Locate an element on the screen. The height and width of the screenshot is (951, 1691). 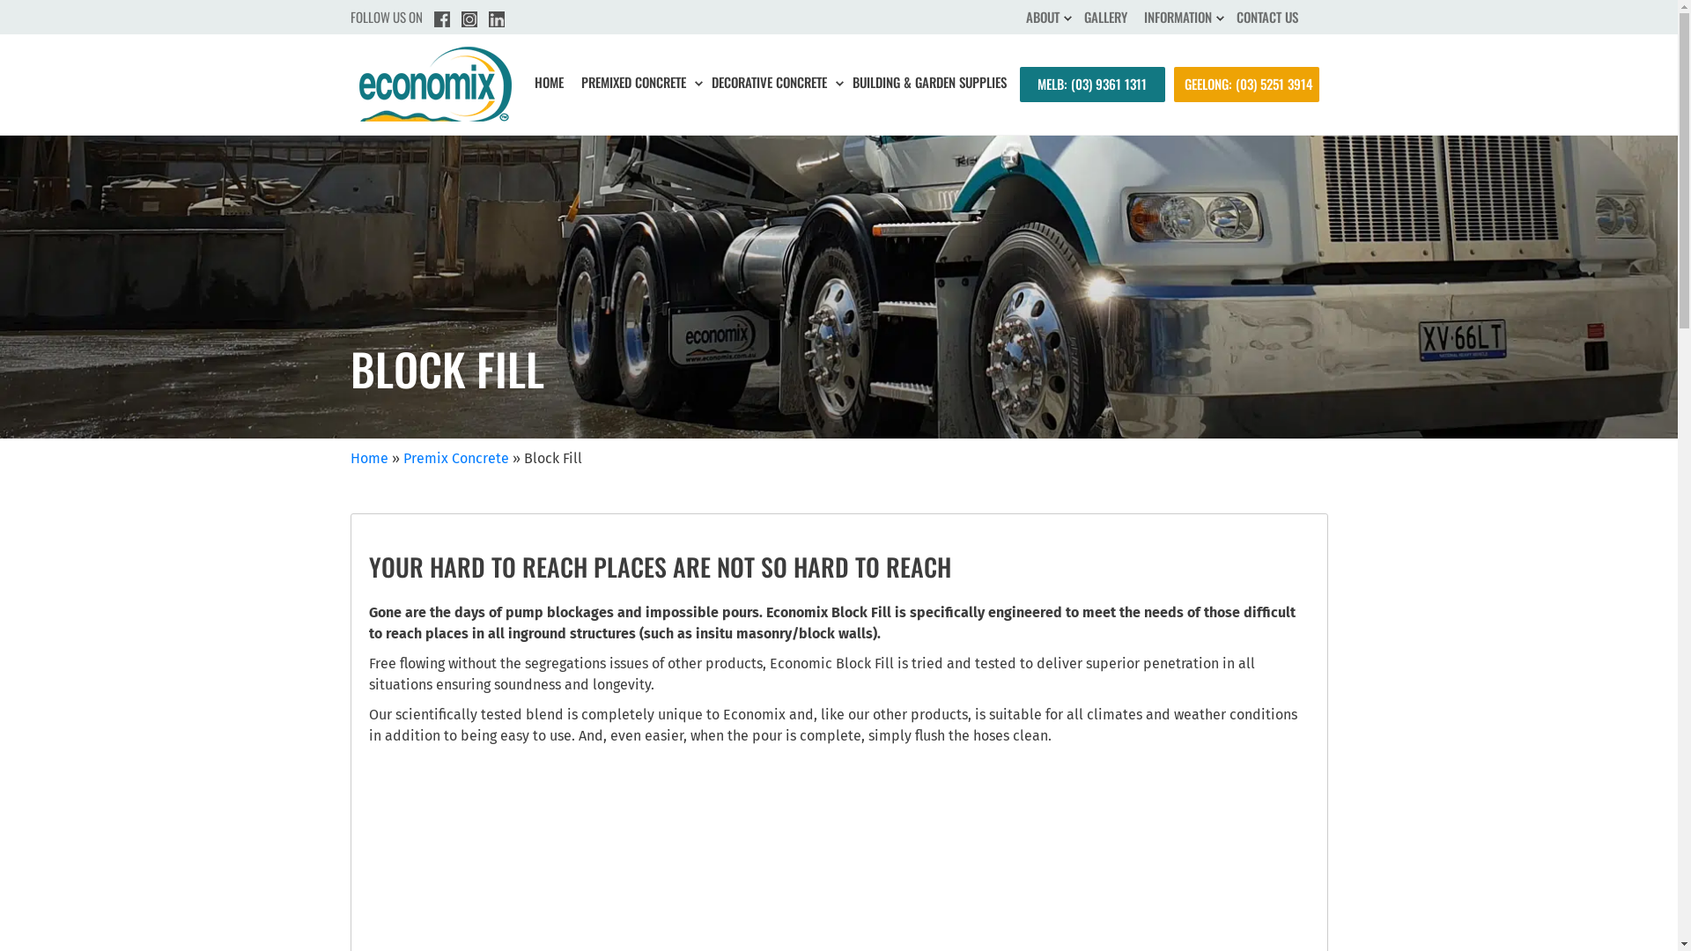
GEELONG: (03) 5251 3914 is located at coordinates (1245, 85).